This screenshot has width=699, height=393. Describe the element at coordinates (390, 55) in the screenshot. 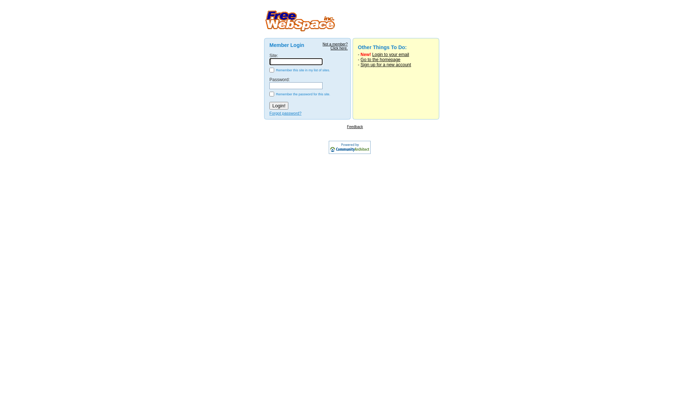

I see `Login to your email` at that location.